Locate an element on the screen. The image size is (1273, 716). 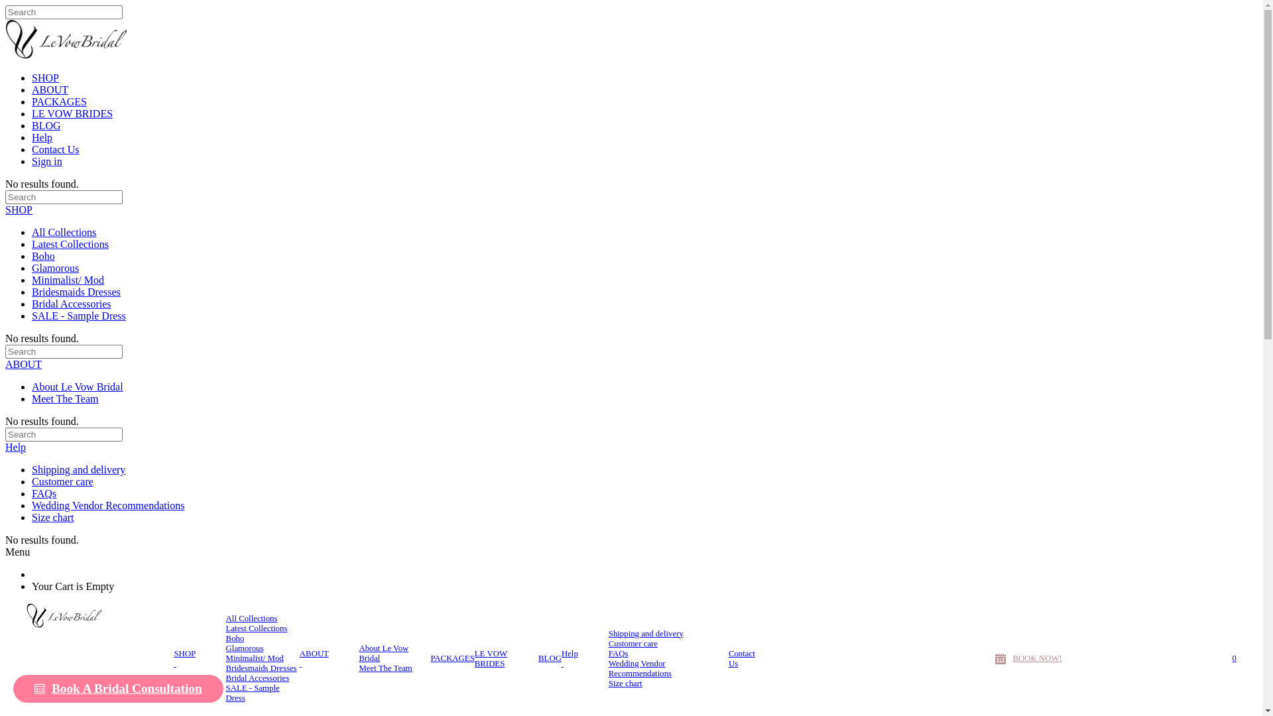
Latest Collections is located at coordinates (70, 244).